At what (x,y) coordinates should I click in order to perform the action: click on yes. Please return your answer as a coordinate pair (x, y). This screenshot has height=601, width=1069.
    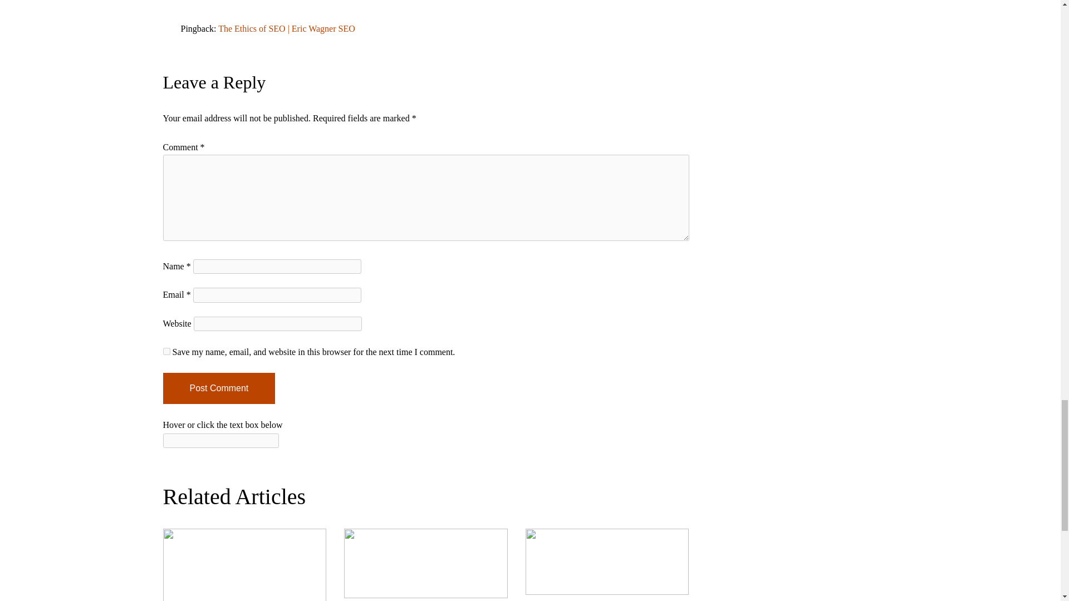
    Looking at the image, I should click on (166, 352).